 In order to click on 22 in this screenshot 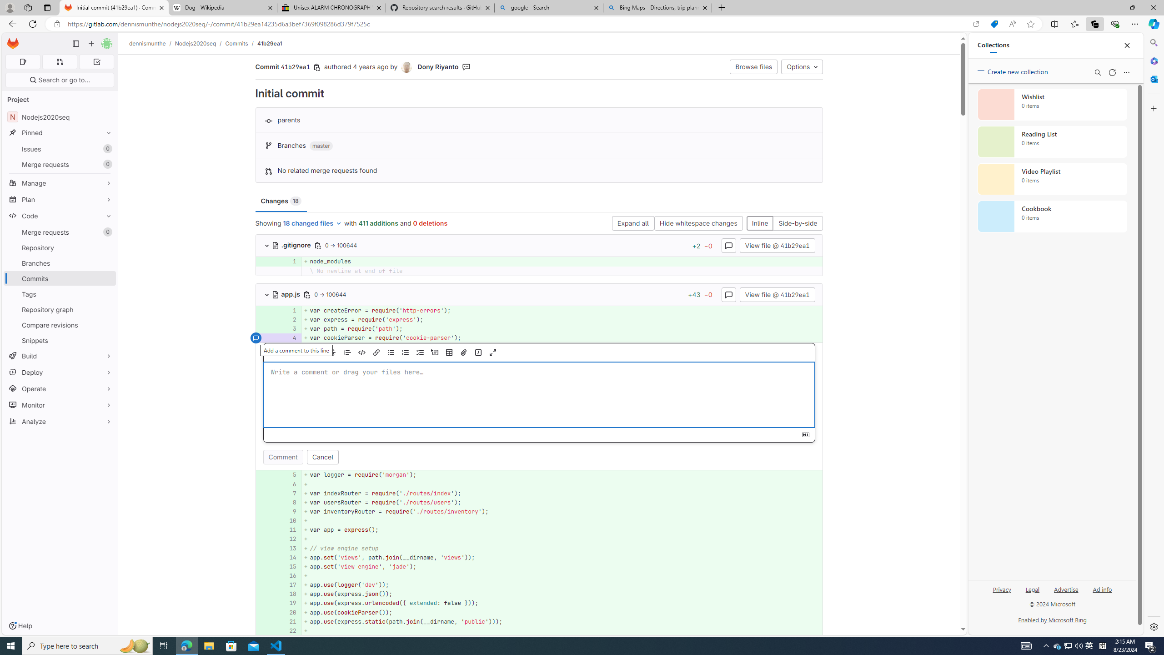, I will do `click(290, 630)`.